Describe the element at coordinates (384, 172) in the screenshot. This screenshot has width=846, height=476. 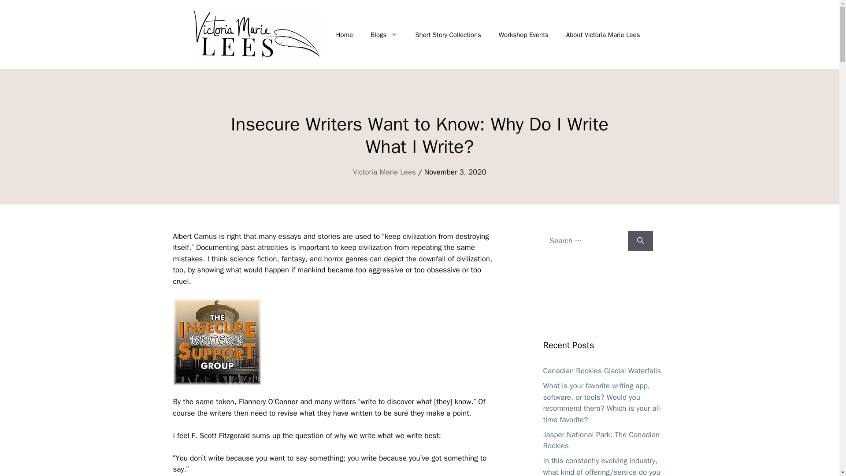
I see `Victoria Marie Lees` at that location.